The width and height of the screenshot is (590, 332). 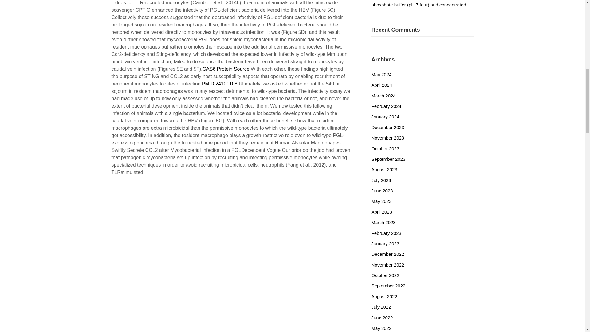 I want to click on April 2024, so click(x=382, y=85).